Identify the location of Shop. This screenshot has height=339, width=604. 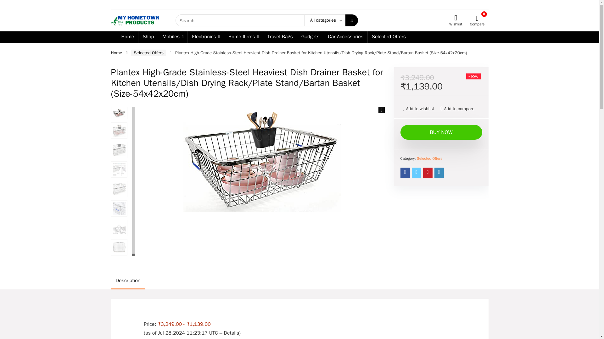
(148, 37).